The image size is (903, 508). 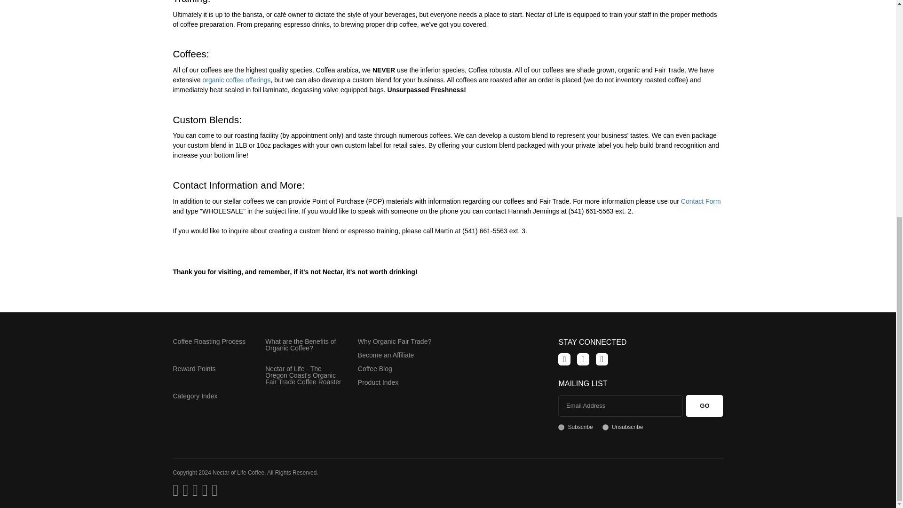 I want to click on 0, so click(x=605, y=427).